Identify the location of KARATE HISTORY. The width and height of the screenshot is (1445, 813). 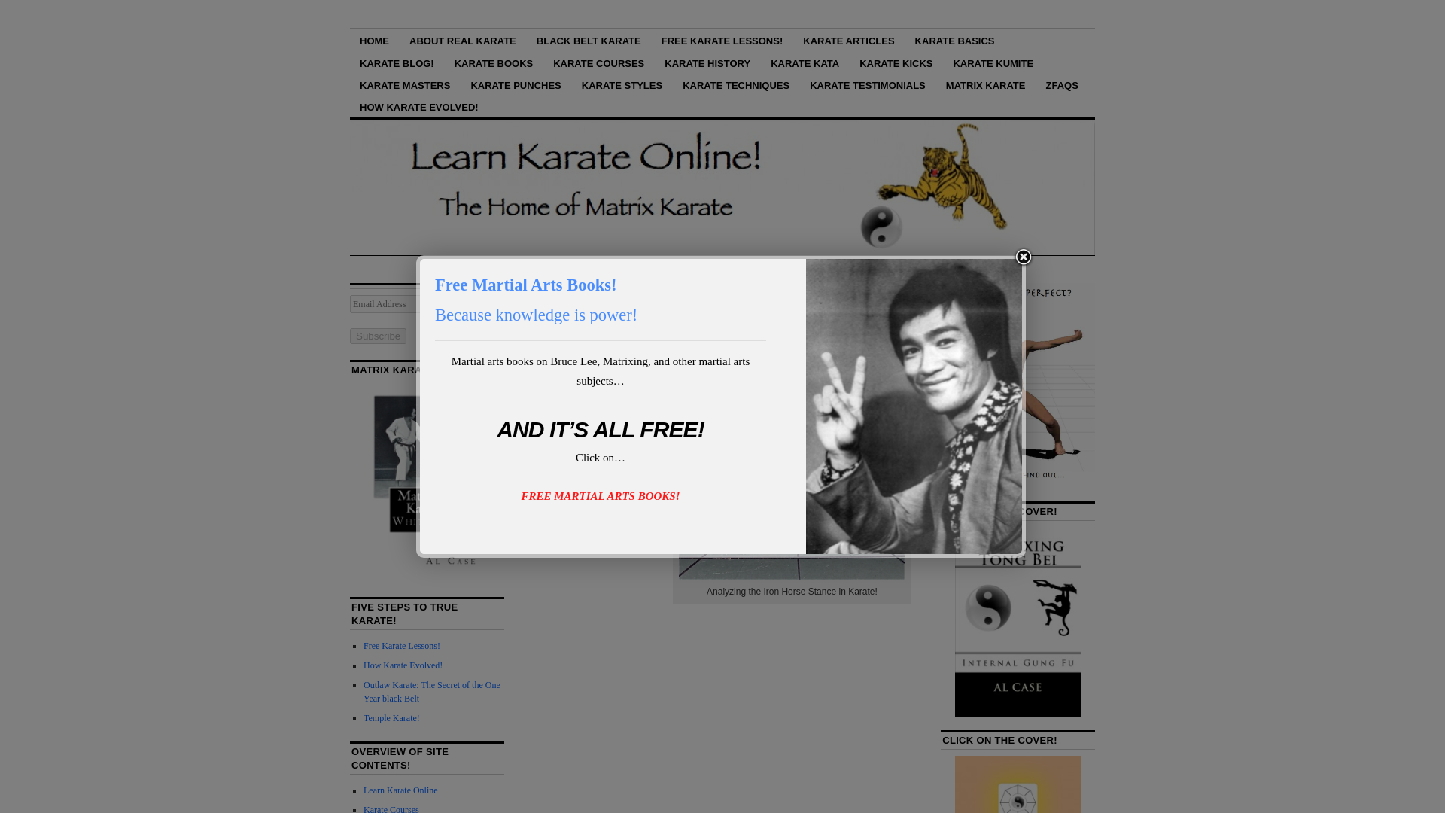
(707, 62).